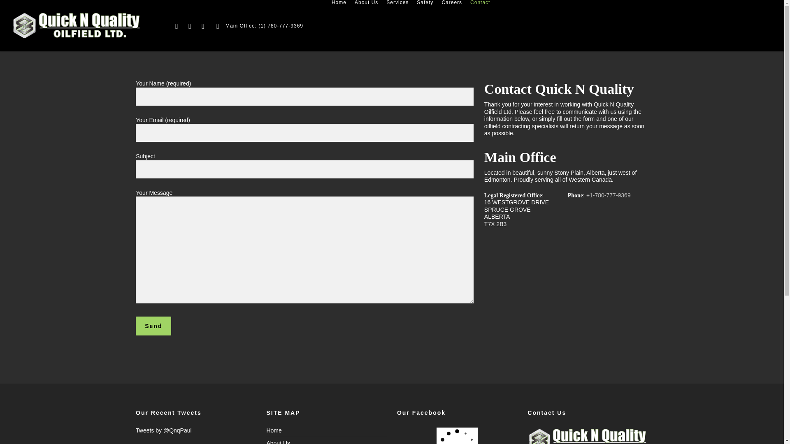 The width and height of the screenshot is (790, 444). I want to click on Contact, so click(480, 2).